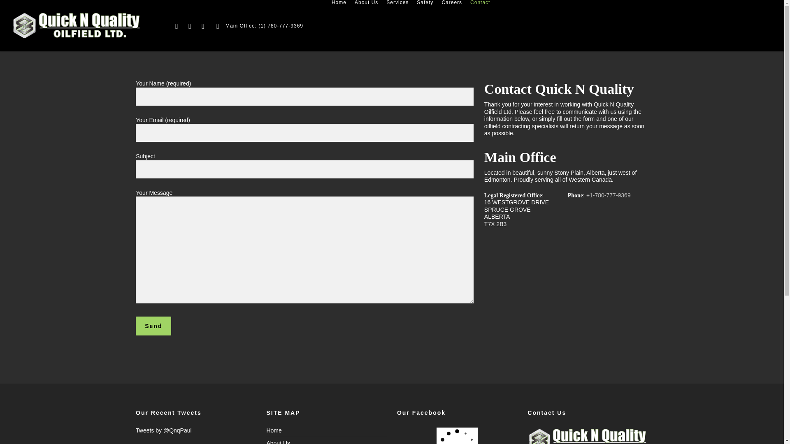 The width and height of the screenshot is (790, 444). I want to click on Contact, so click(480, 2).